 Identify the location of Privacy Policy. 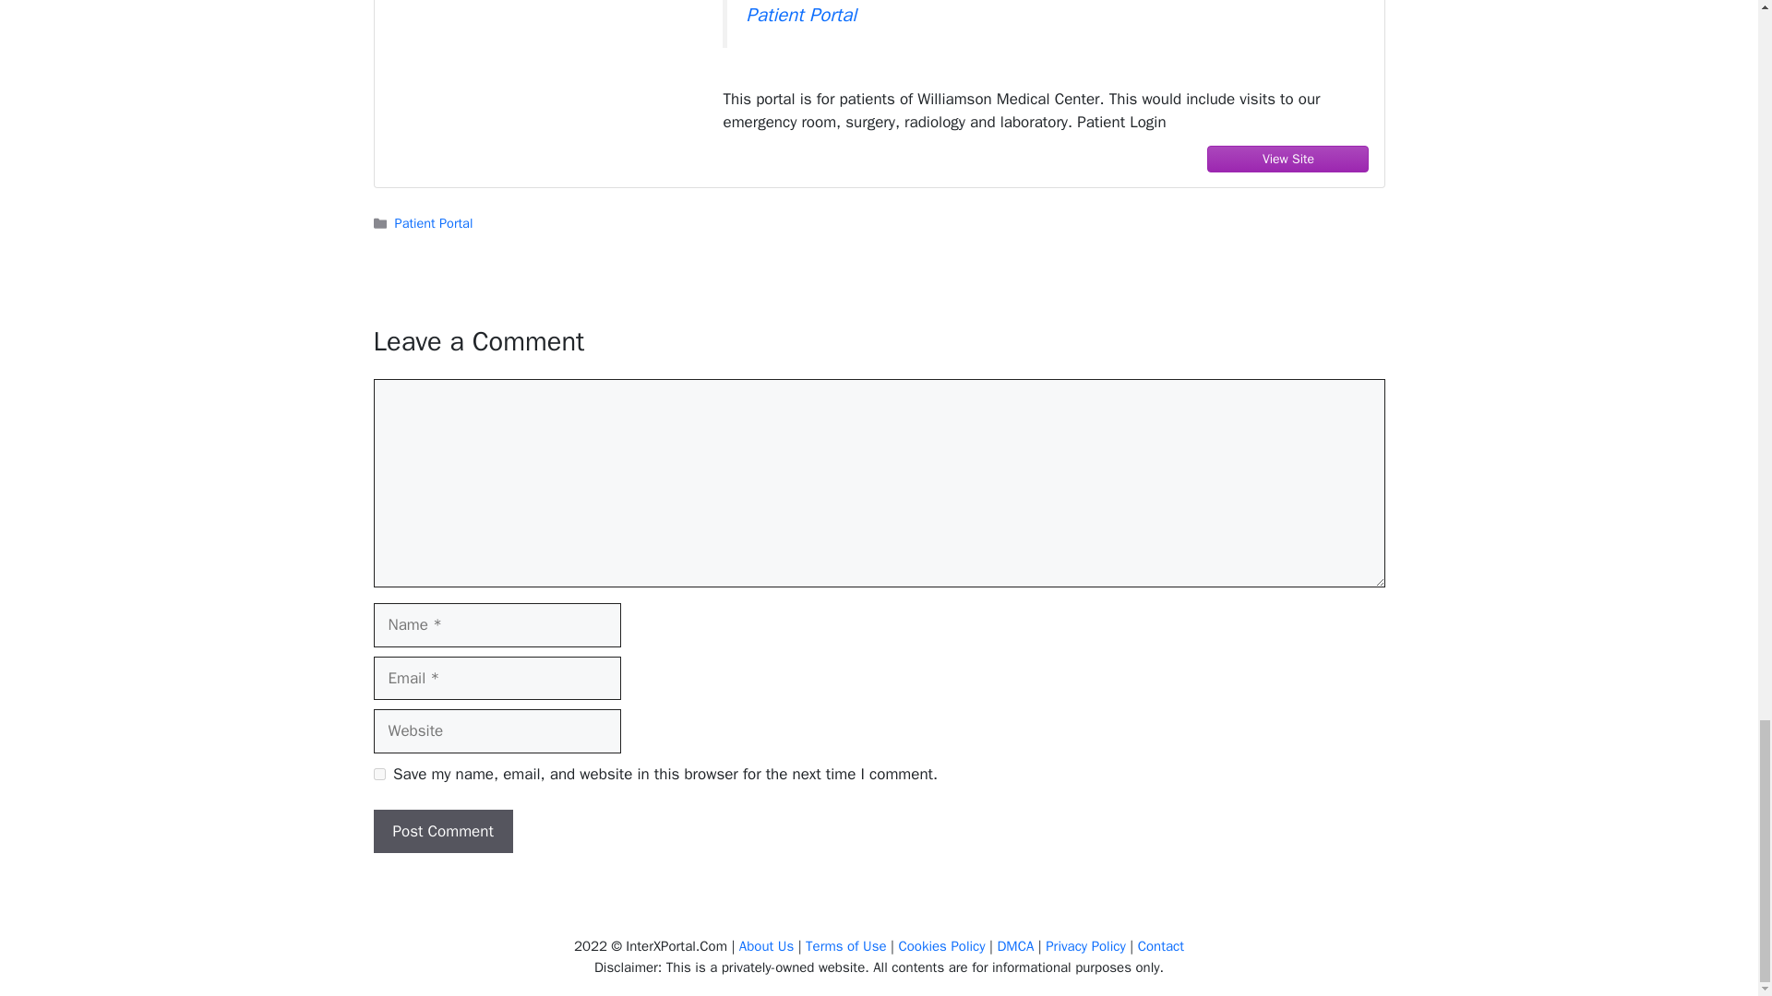
(1085, 946).